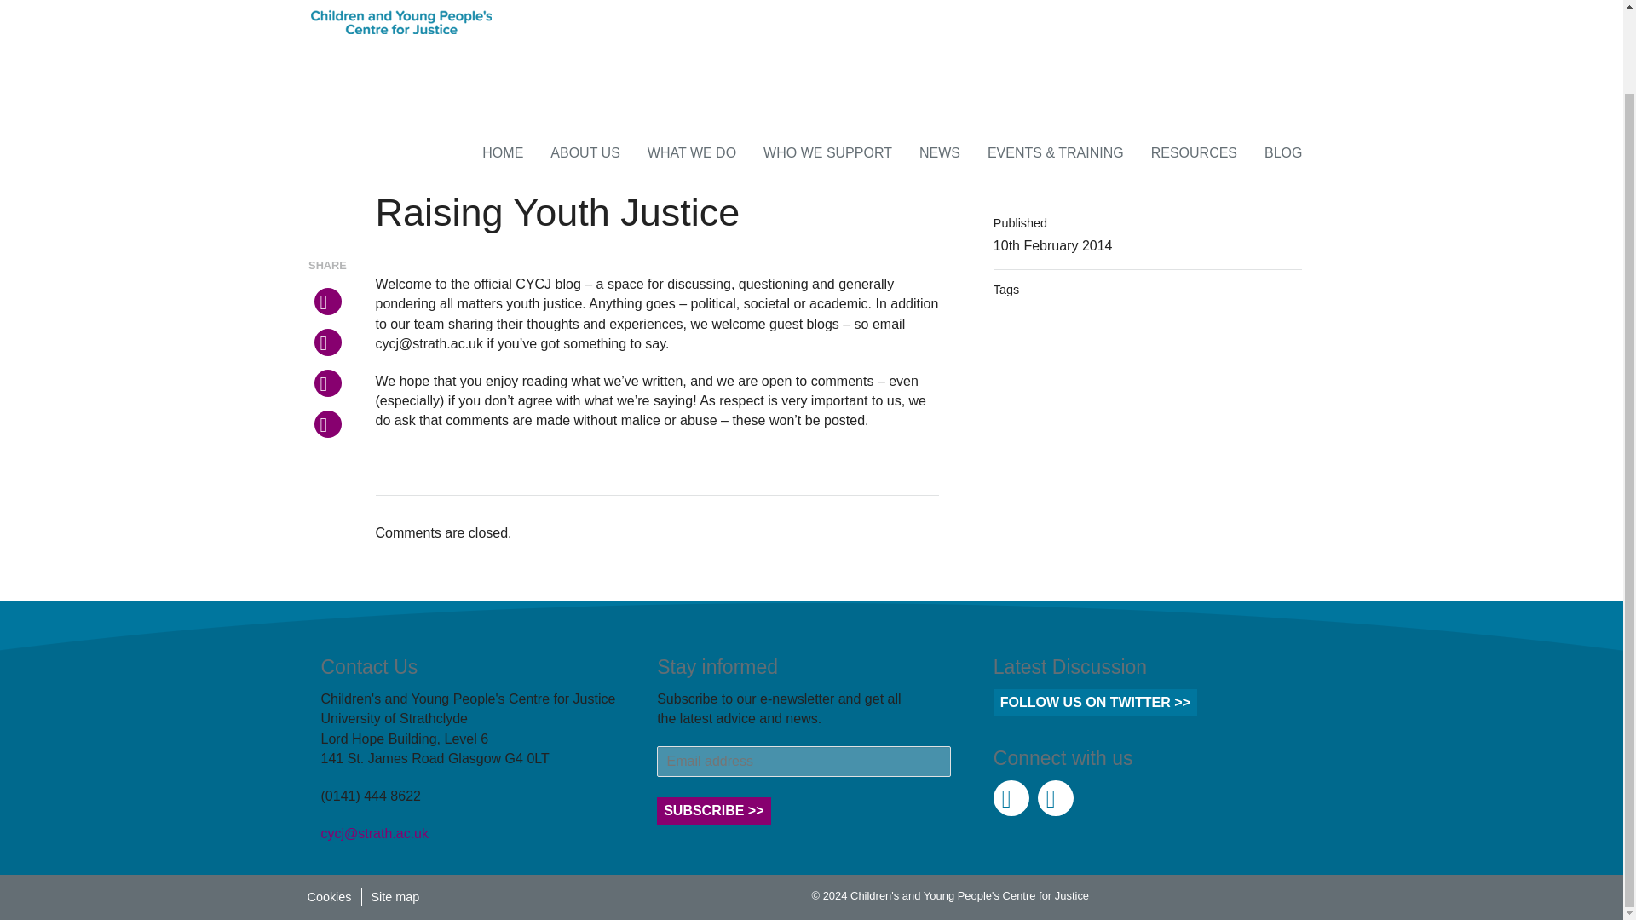 The width and height of the screenshot is (1636, 920). I want to click on Cookies, so click(329, 897).